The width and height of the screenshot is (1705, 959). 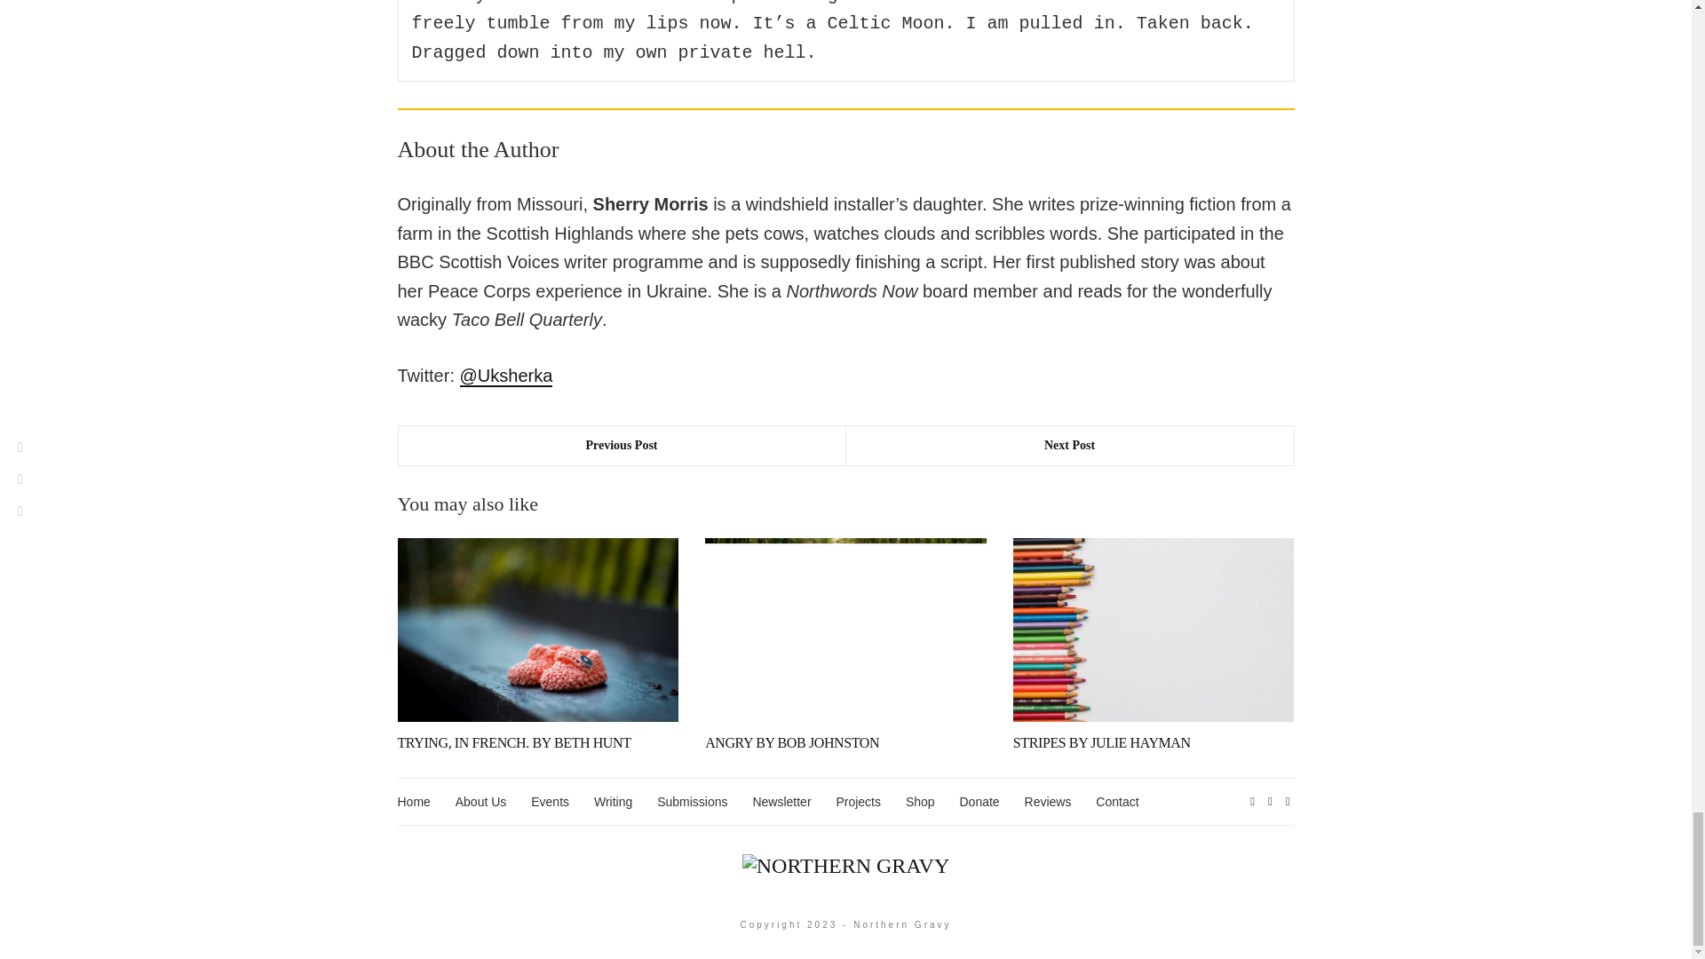 What do you see at coordinates (1069, 445) in the screenshot?
I see `Next Post` at bounding box center [1069, 445].